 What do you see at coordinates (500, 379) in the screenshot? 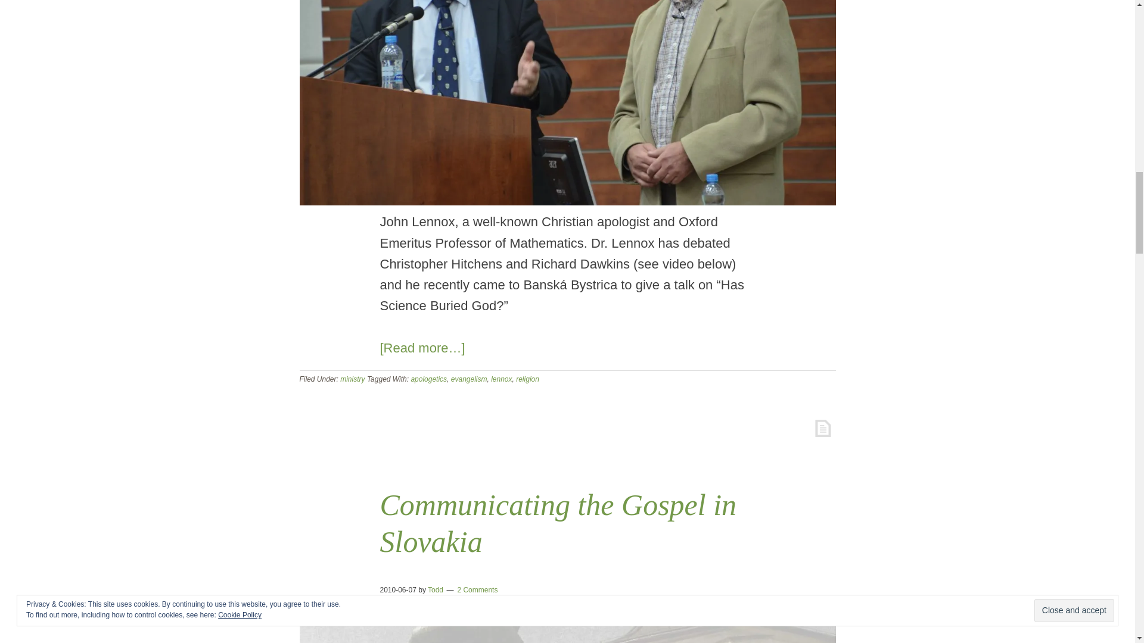
I see `lennox` at bounding box center [500, 379].